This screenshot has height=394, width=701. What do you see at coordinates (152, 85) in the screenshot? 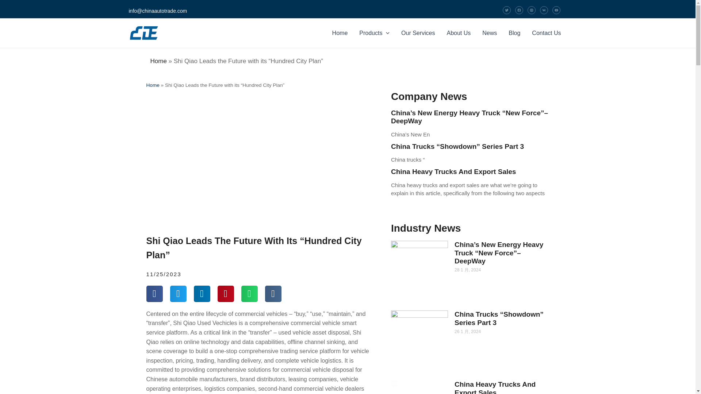
I see `Home` at bounding box center [152, 85].